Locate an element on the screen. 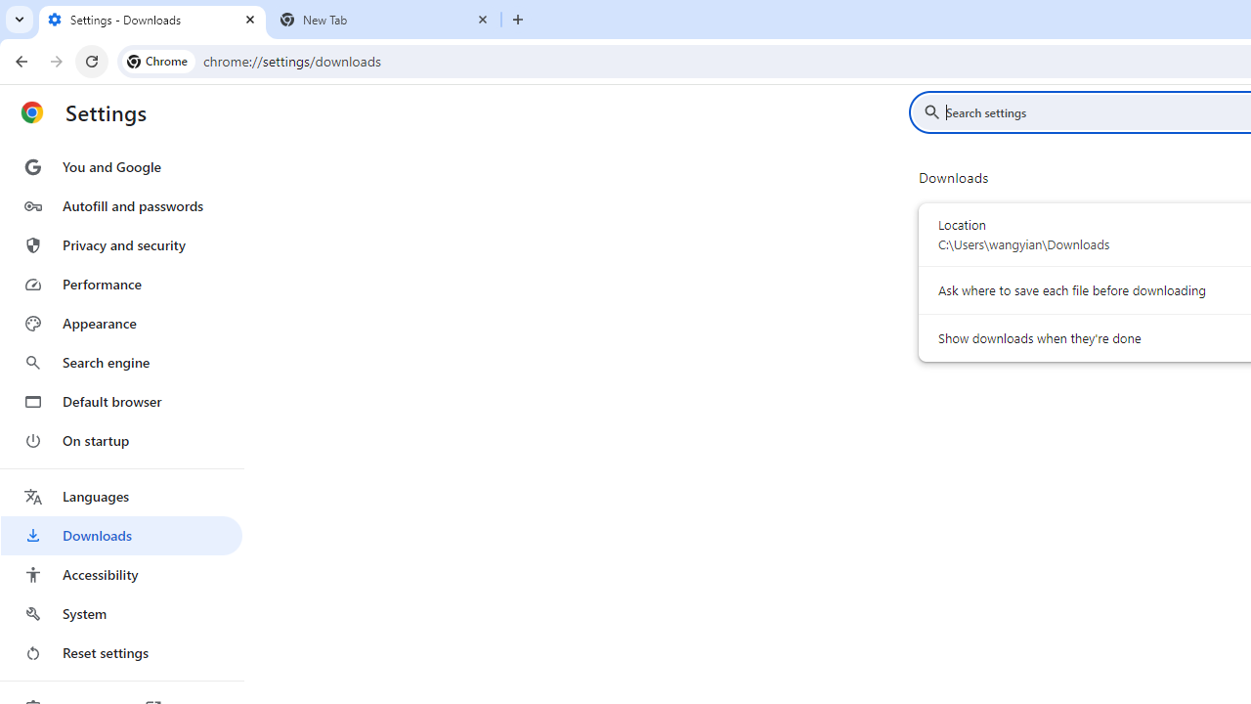 The width and height of the screenshot is (1251, 704). Languages is located at coordinates (121, 497).